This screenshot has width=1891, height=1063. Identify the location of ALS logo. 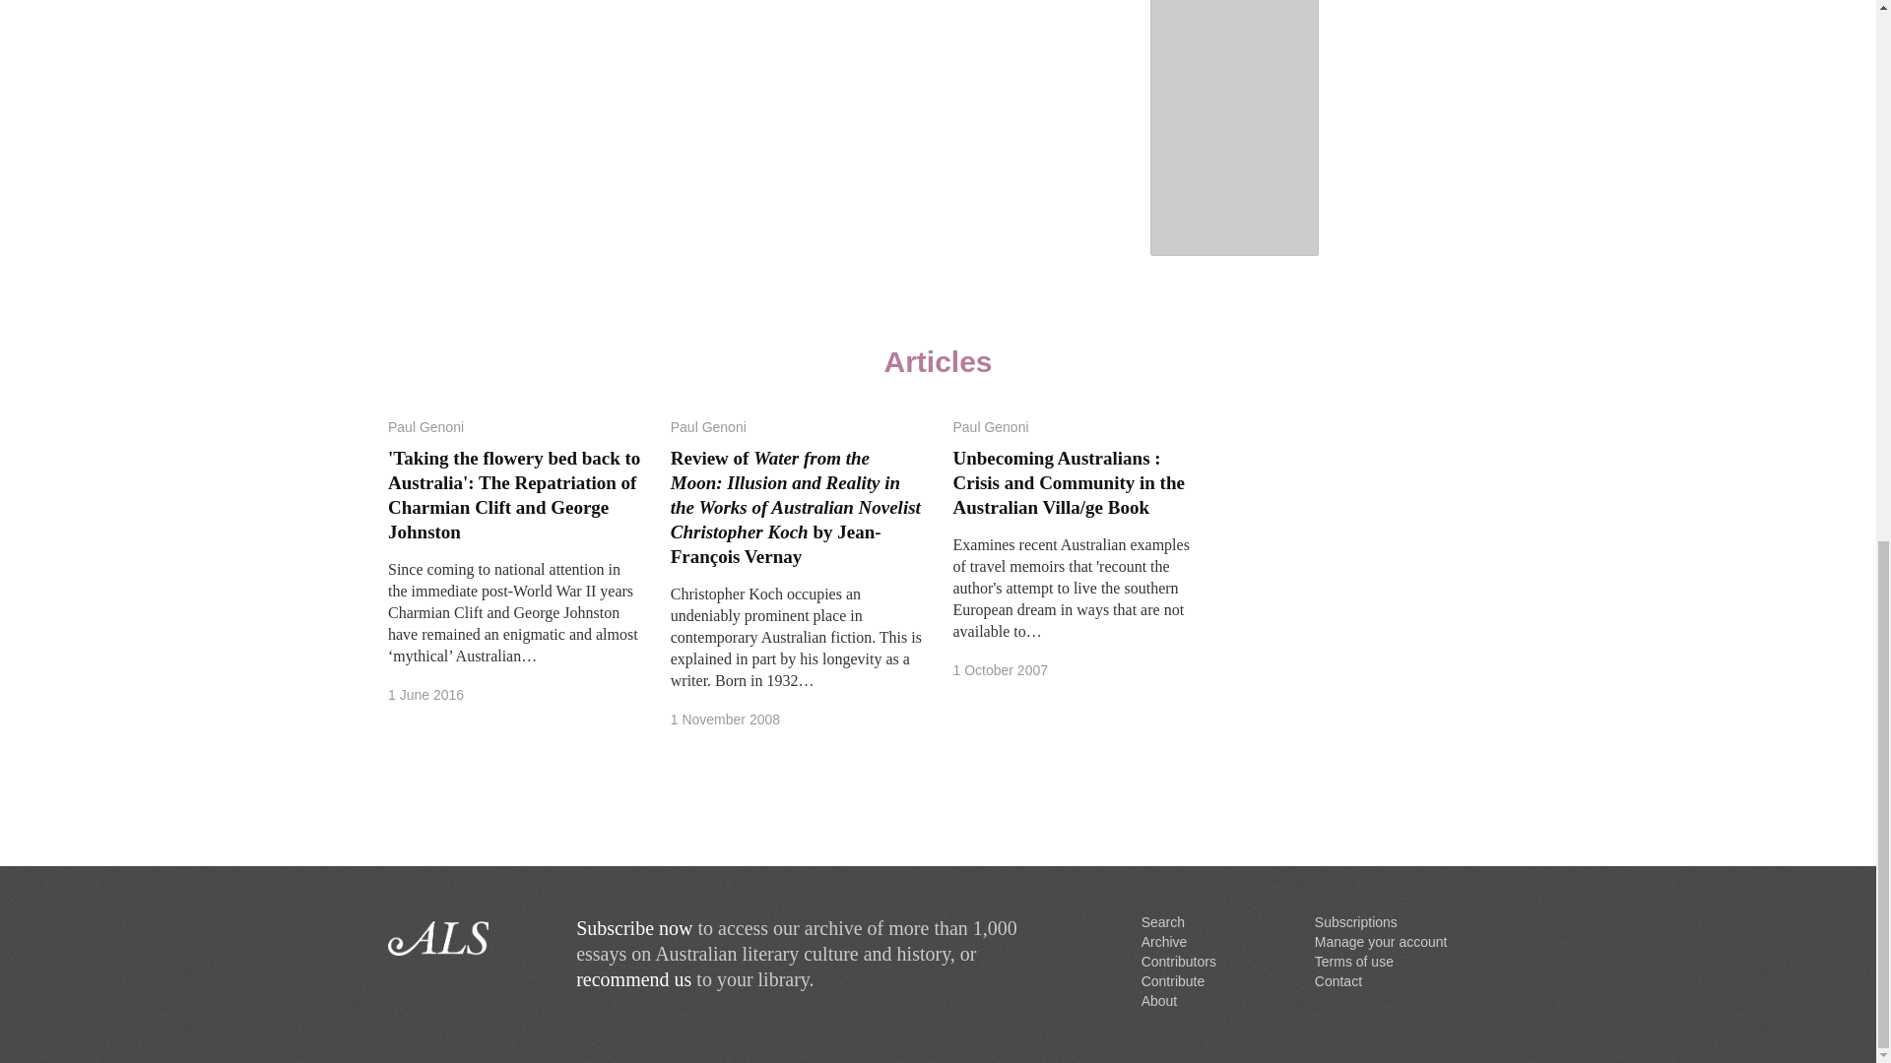
(467, 938).